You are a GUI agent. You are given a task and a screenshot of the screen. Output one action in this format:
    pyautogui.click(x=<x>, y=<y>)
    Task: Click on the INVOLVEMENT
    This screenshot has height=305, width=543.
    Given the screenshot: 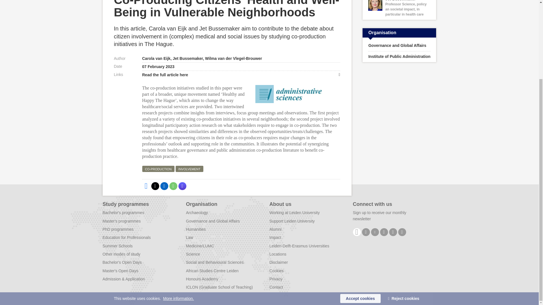 What is the action you would take?
    pyautogui.click(x=189, y=169)
    